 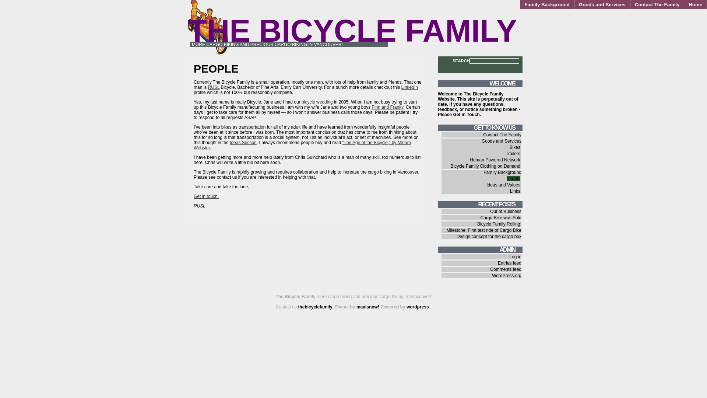 I want to click on maxisnow!, so click(x=368, y=307).